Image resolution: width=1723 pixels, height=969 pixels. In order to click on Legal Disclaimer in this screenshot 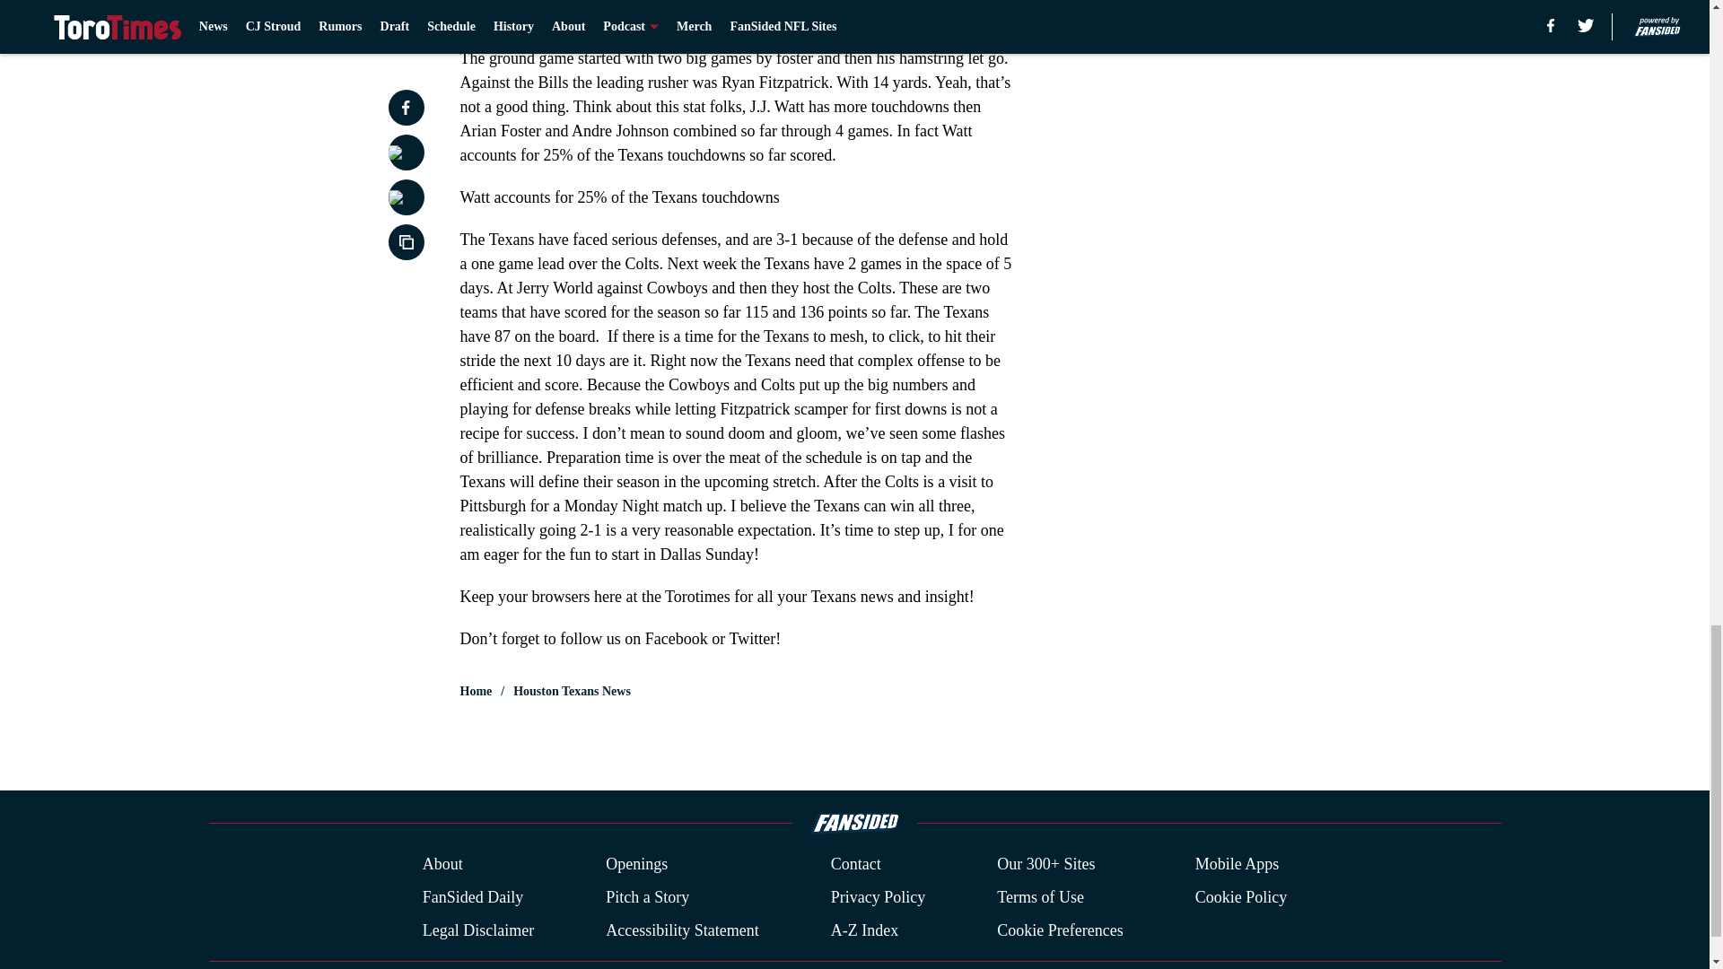, I will do `click(477, 930)`.